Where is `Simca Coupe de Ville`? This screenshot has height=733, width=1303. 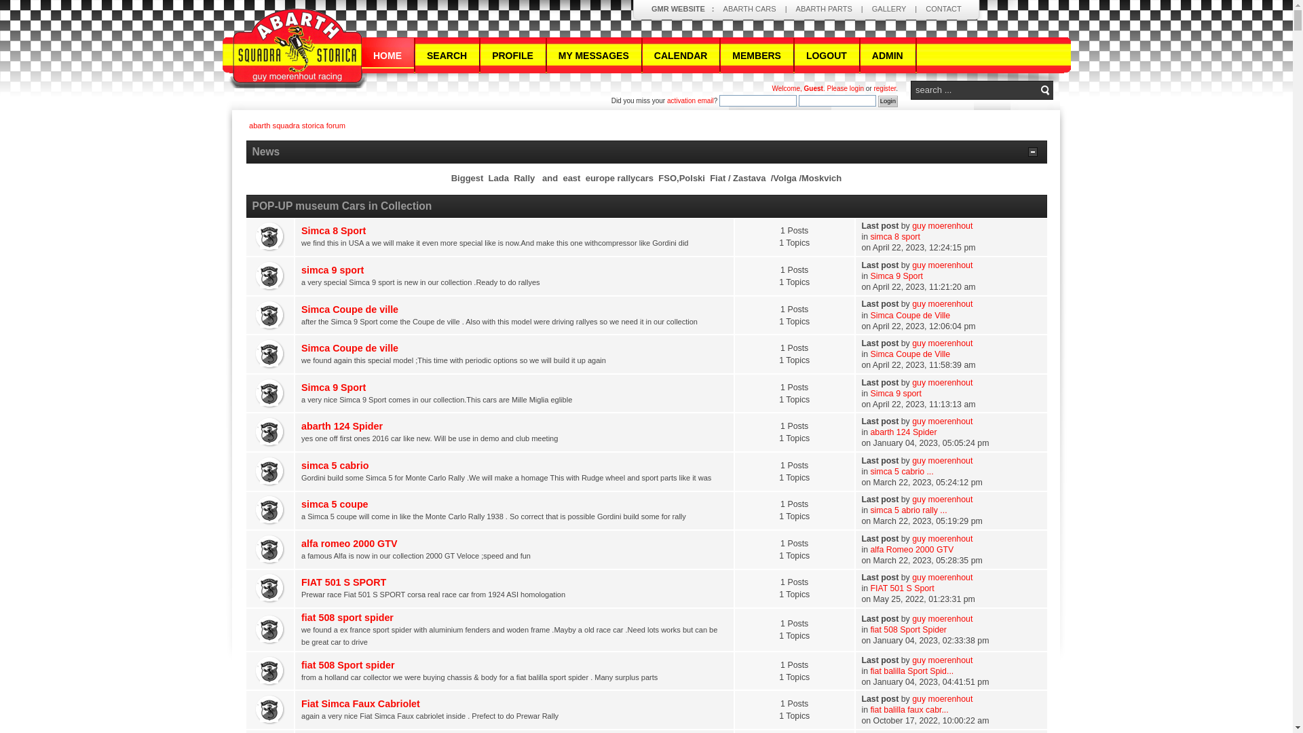
Simca Coupe de Ville is located at coordinates (910, 316).